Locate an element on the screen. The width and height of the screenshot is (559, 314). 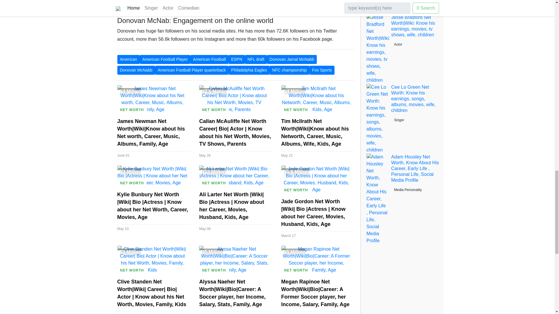
Fox Sports is located at coordinates (322, 70).